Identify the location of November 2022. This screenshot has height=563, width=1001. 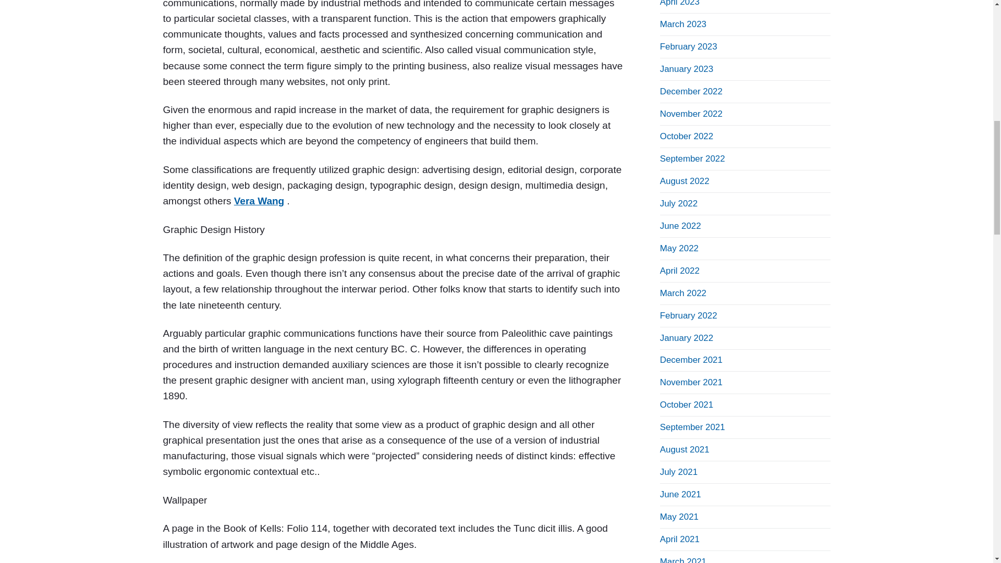
(691, 114).